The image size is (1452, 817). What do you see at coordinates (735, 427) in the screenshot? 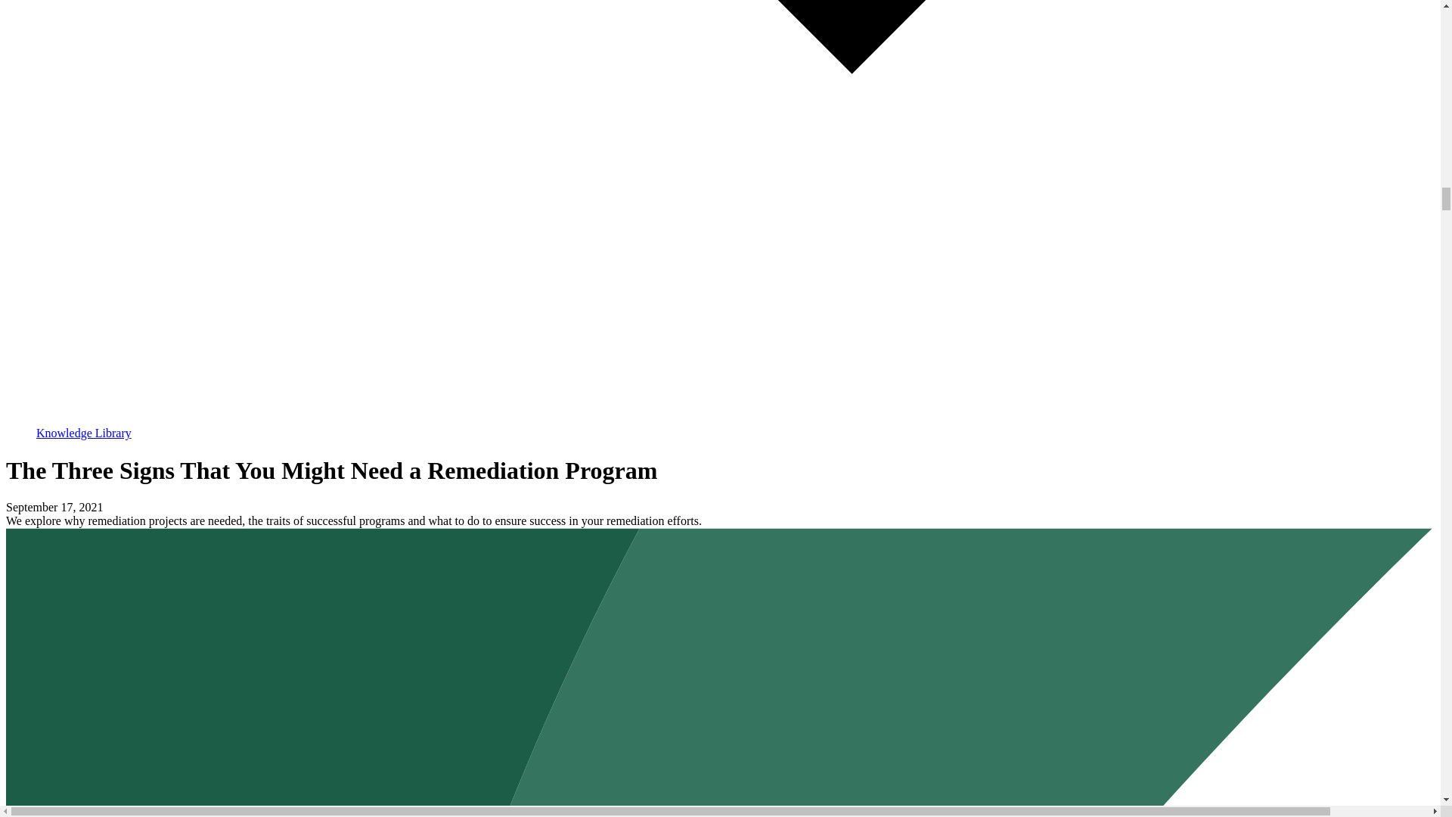
I see `Knowledge Library` at bounding box center [735, 427].